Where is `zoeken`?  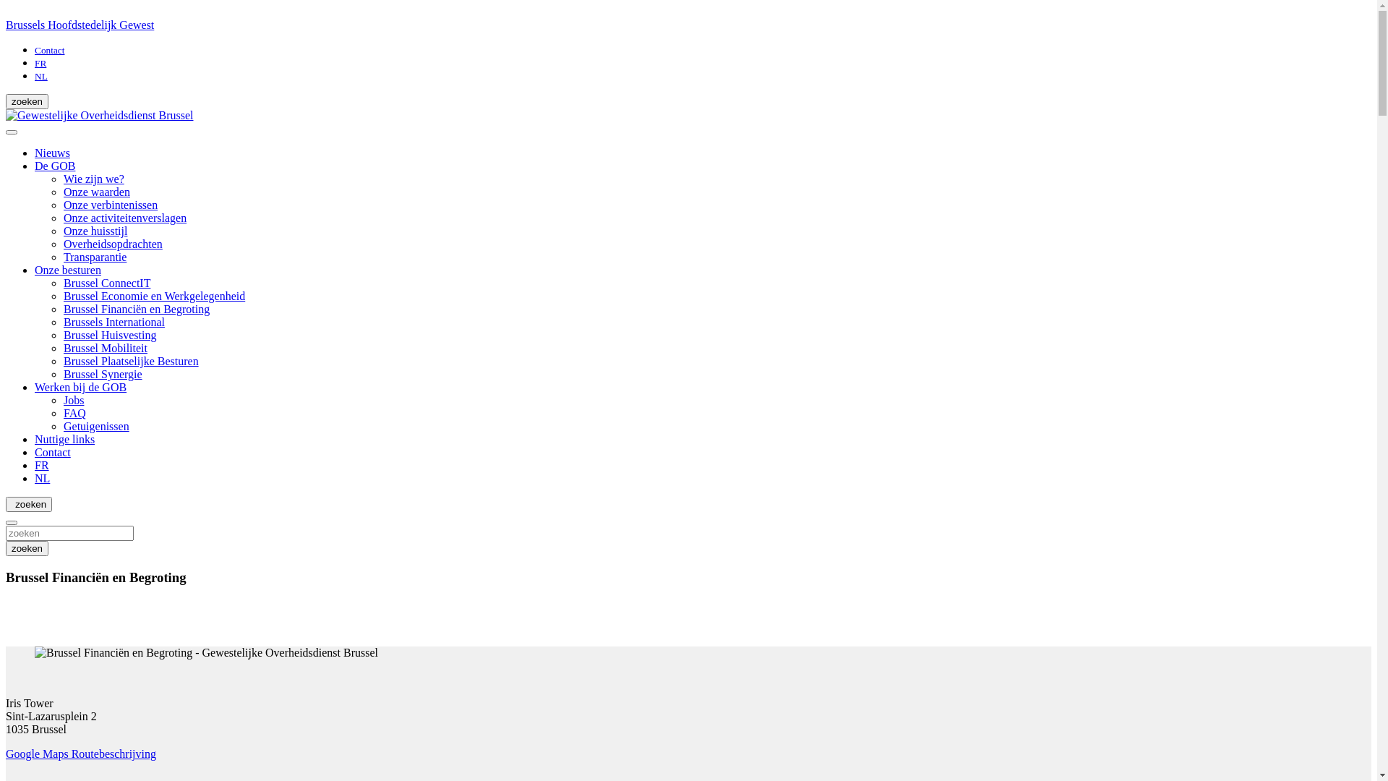
zoeken is located at coordinates (27, 548).